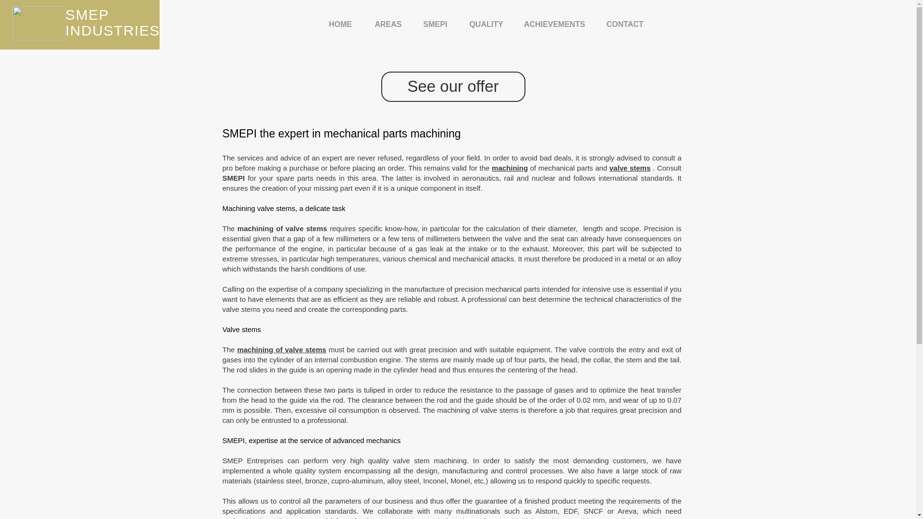 Image resolution: width=923 pixels, height=519 pixels. What do you see at coordinates (630, 168) in the screenshot?
I see `valve stems` at bounding box center [630, 168].